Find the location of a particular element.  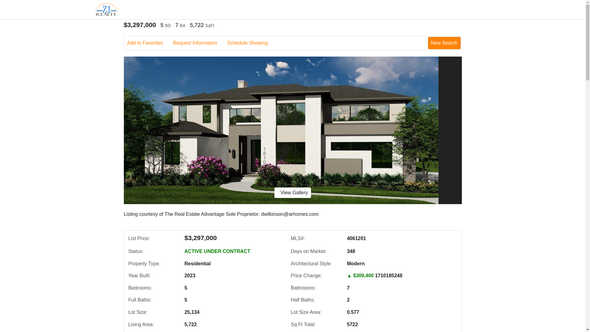

Request Information is located at coordinates (199, 43).